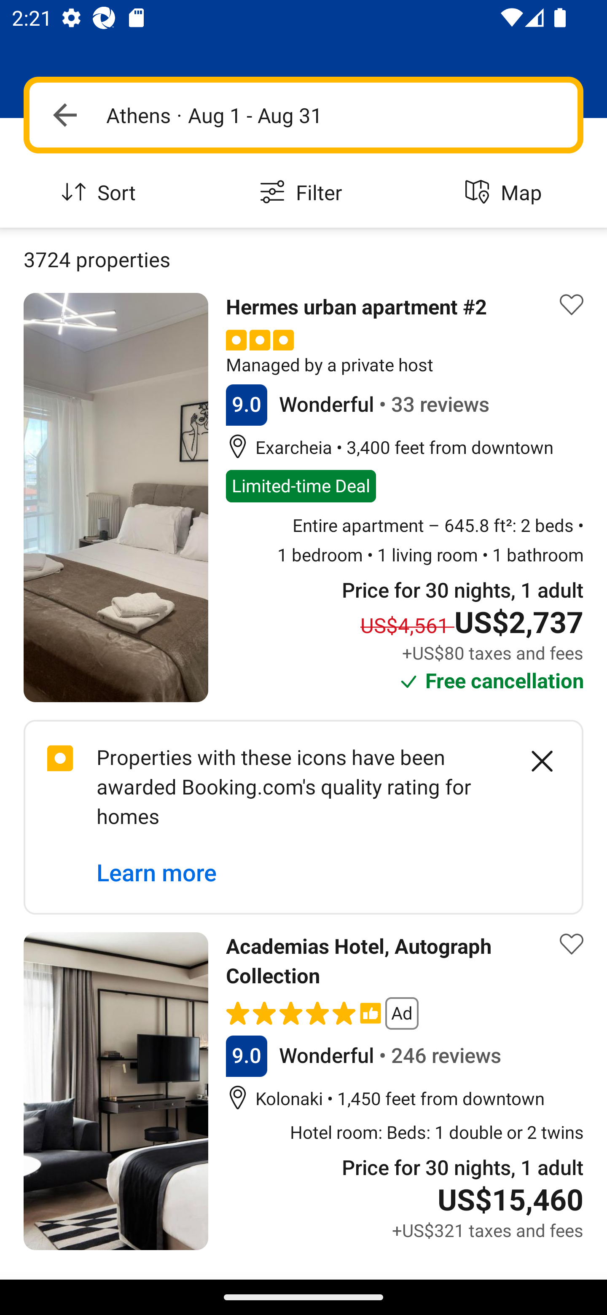 The height and width of the screenshot is (1315, 607). What do you see at coordinates (157, 873) in the screenshot?
I see `Learn more` at bounding box center [157, 873].